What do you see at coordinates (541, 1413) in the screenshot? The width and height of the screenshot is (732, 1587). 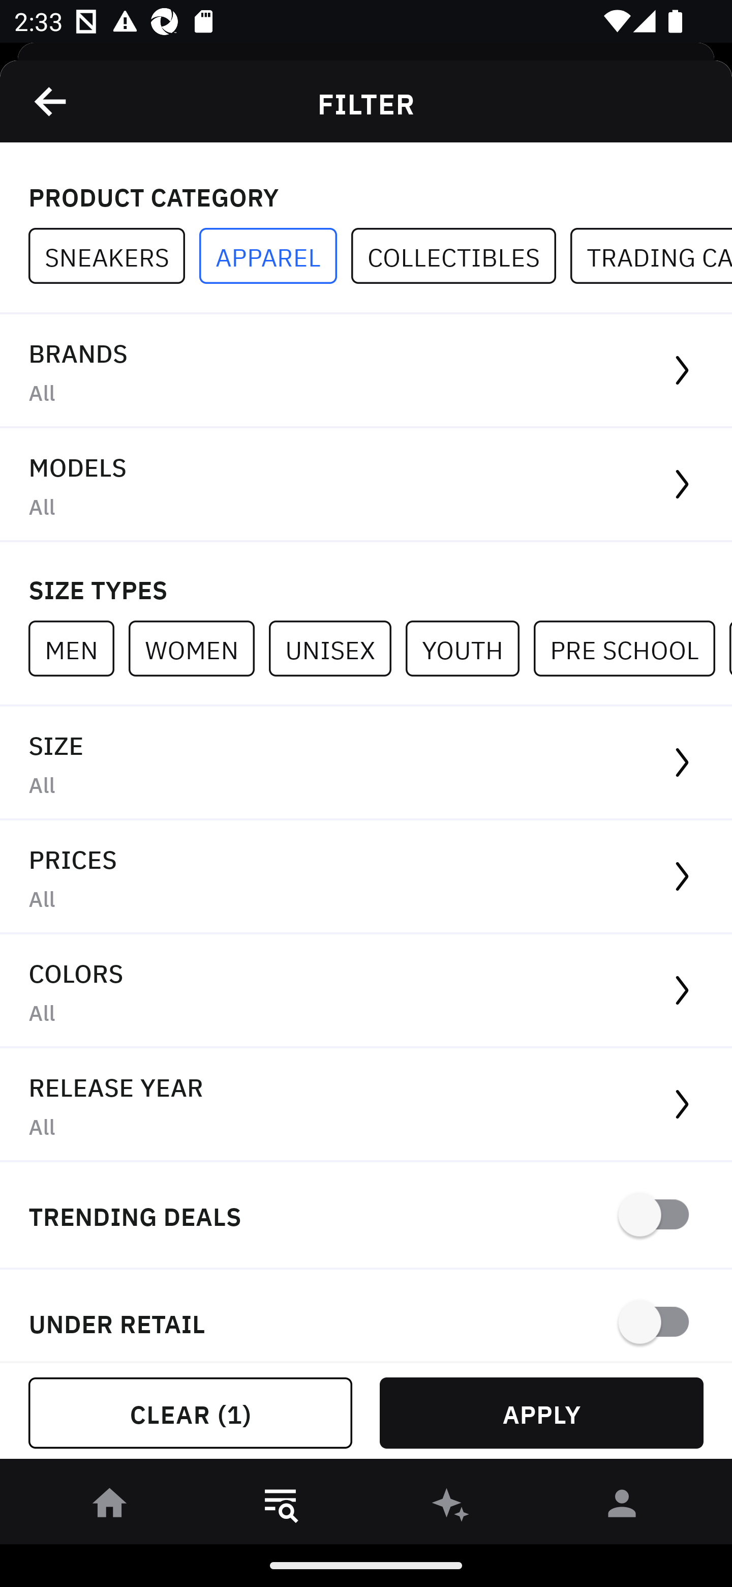 I see `APPLY` at bounding box center [541, 1413].